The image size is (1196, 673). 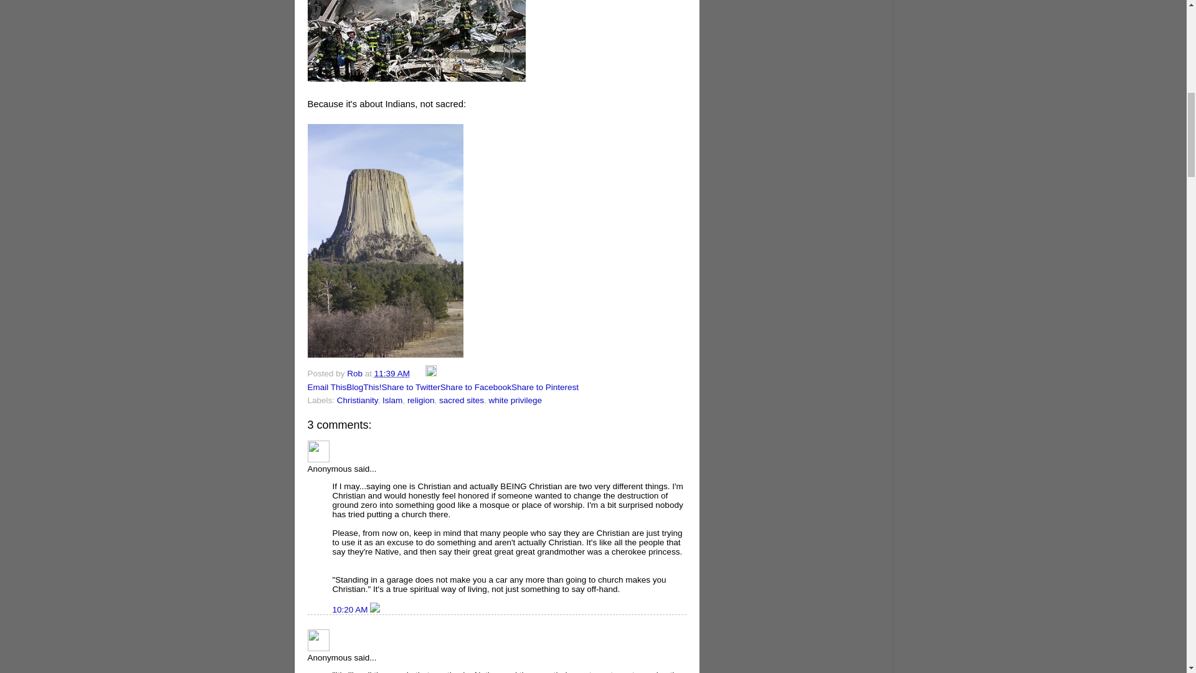 I want to click on white privilege, so click(x=515, y=400).